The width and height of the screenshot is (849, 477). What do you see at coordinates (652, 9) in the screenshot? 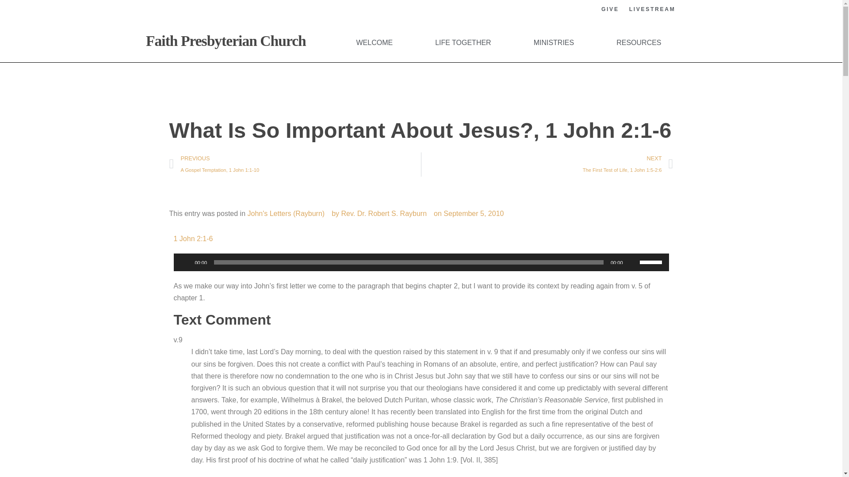
I see `LIVESTREAM` at bounding box center [652, 9].